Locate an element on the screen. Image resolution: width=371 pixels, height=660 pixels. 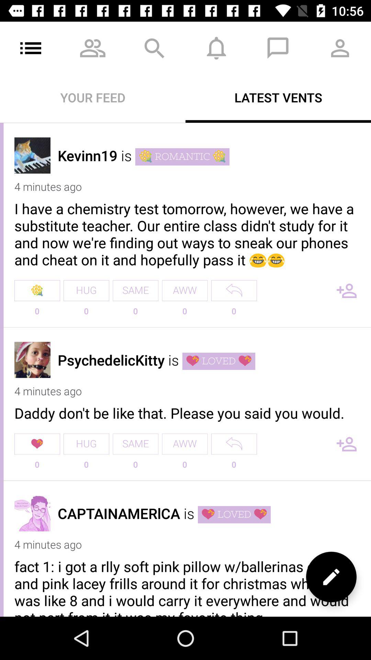
go to user 's account is located at coordinates (32, 360).